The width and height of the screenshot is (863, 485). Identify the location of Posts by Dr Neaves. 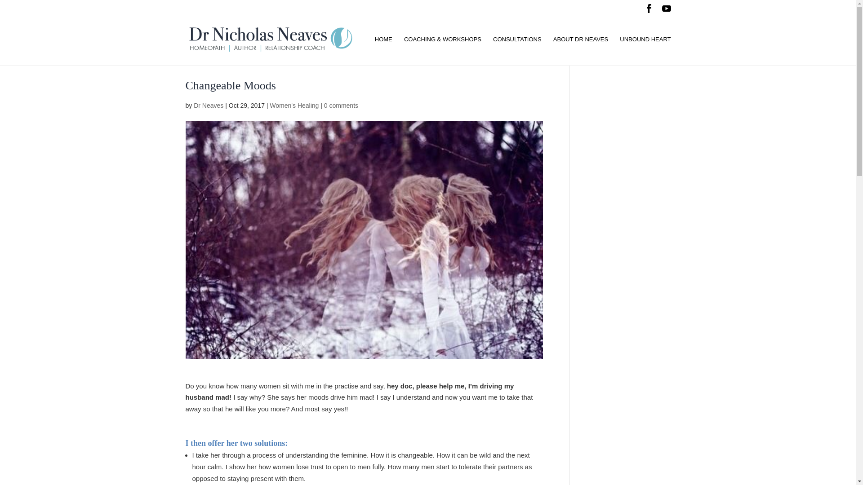
(209, 105).